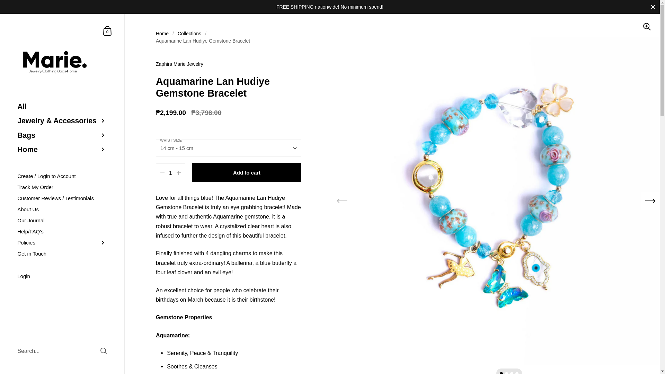 The height and width of the screenshot is (374, 665). What do you see at coordinates (62, 209) in the screenshot?
I see `Our Journal` at bounding box center [62, 209].